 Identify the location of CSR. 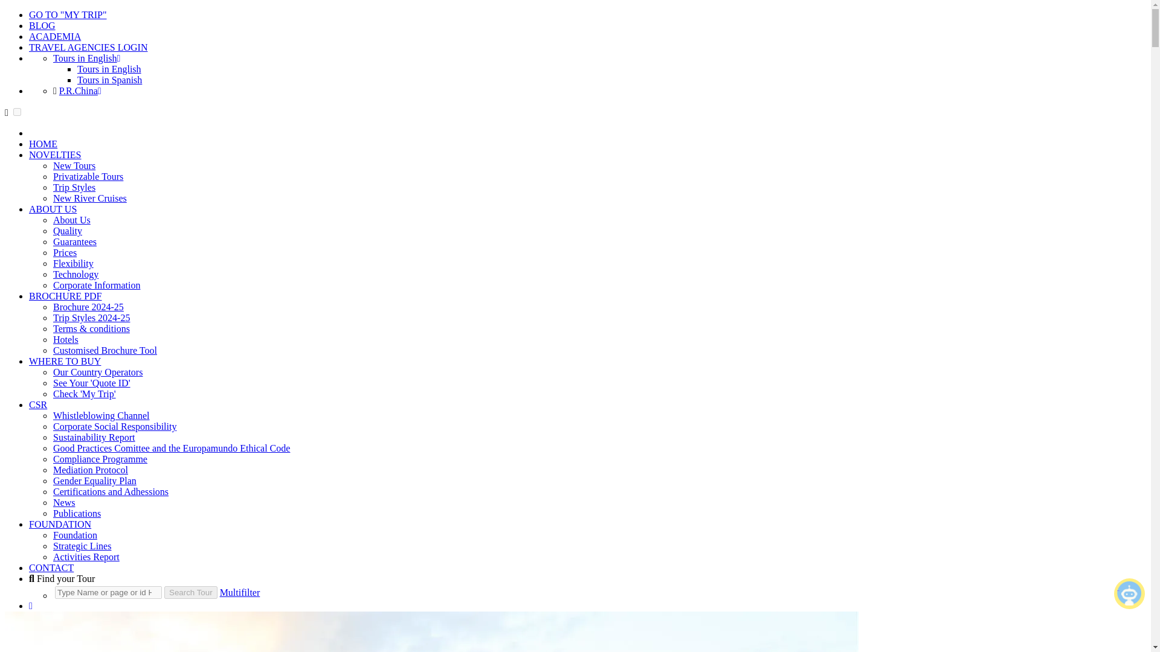
(38, 404).